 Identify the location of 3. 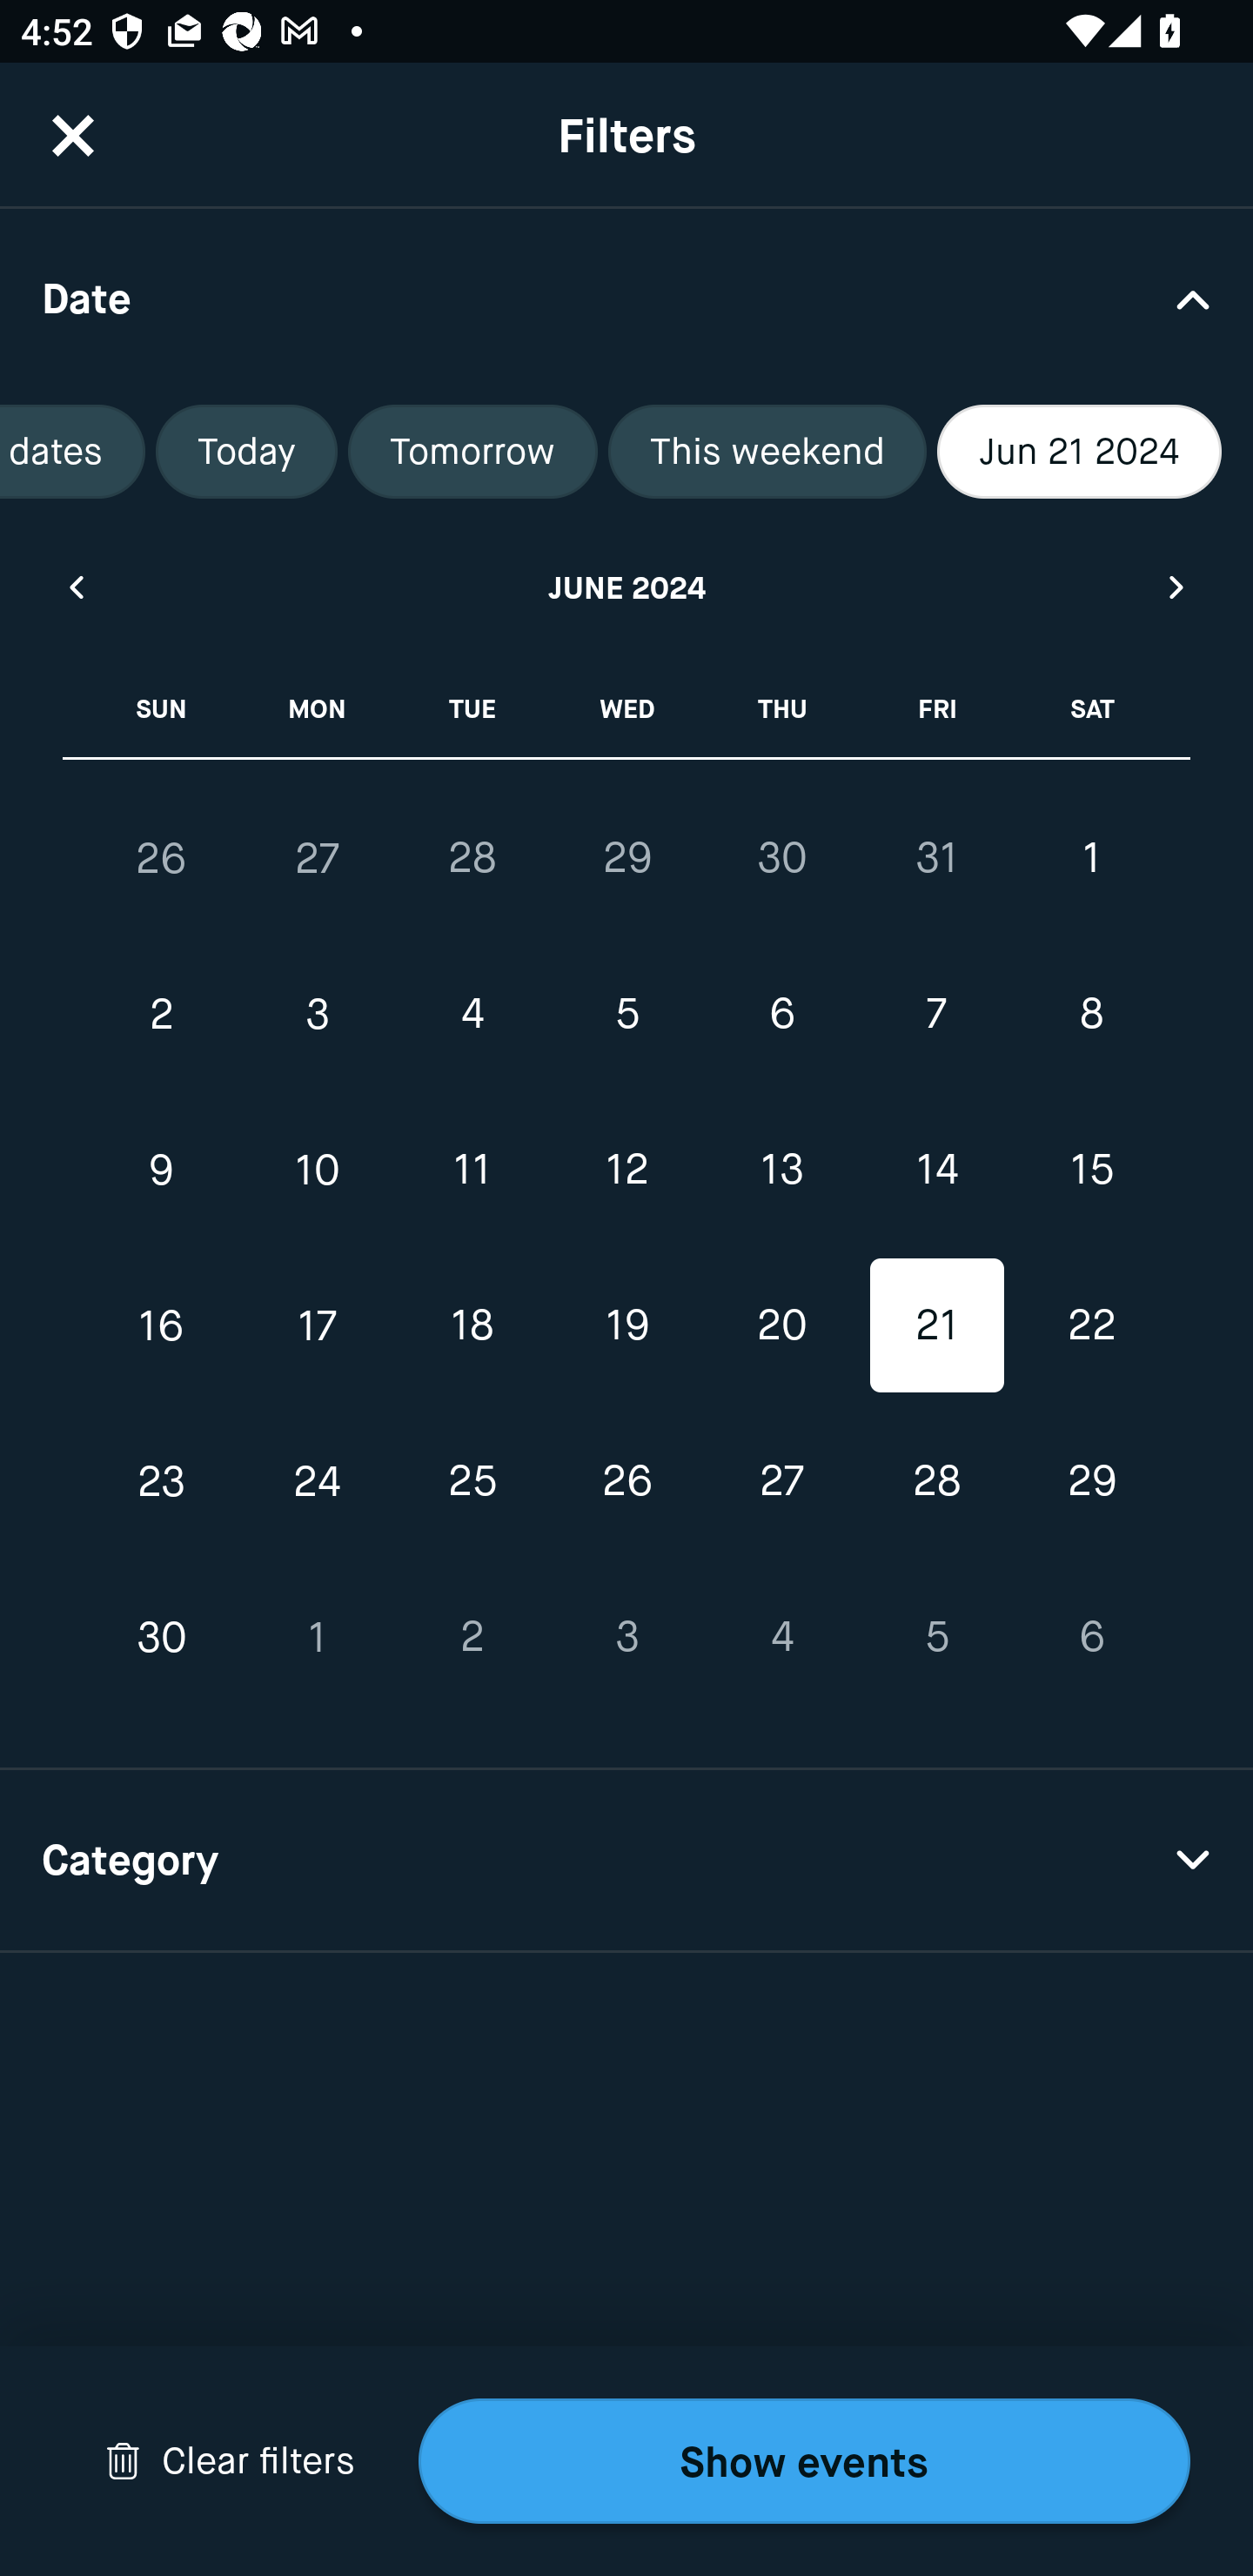
(626, 1636).